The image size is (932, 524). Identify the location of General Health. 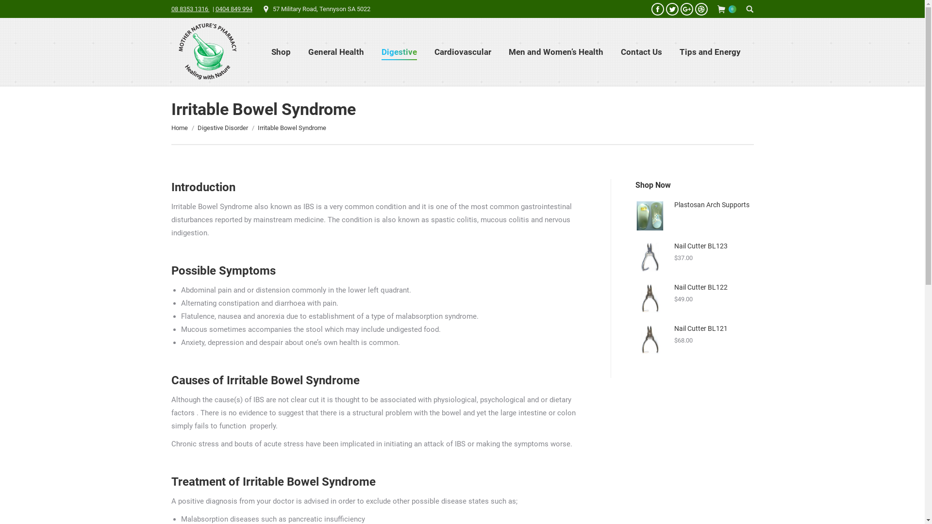
(336, 52).